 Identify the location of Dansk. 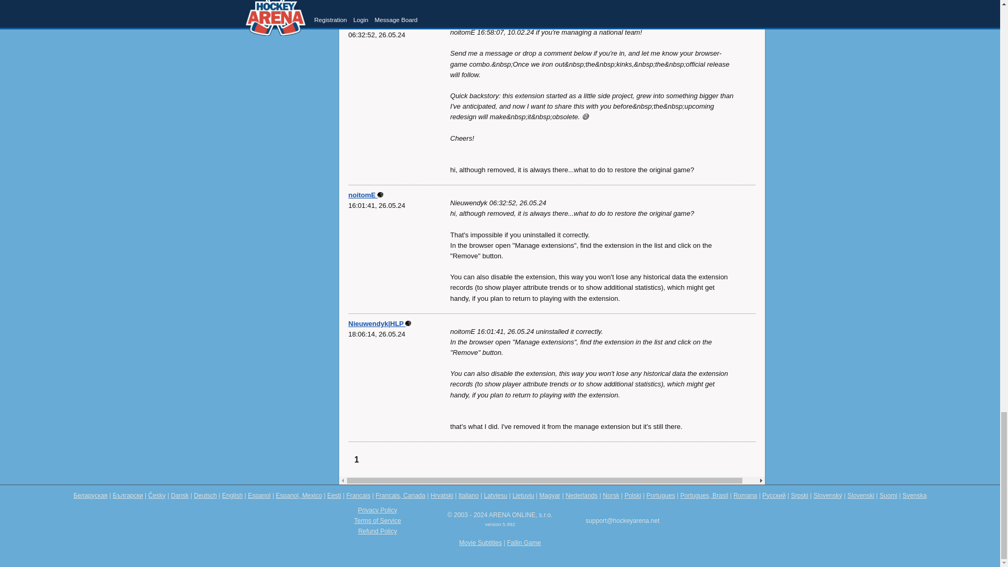
(180, 496).